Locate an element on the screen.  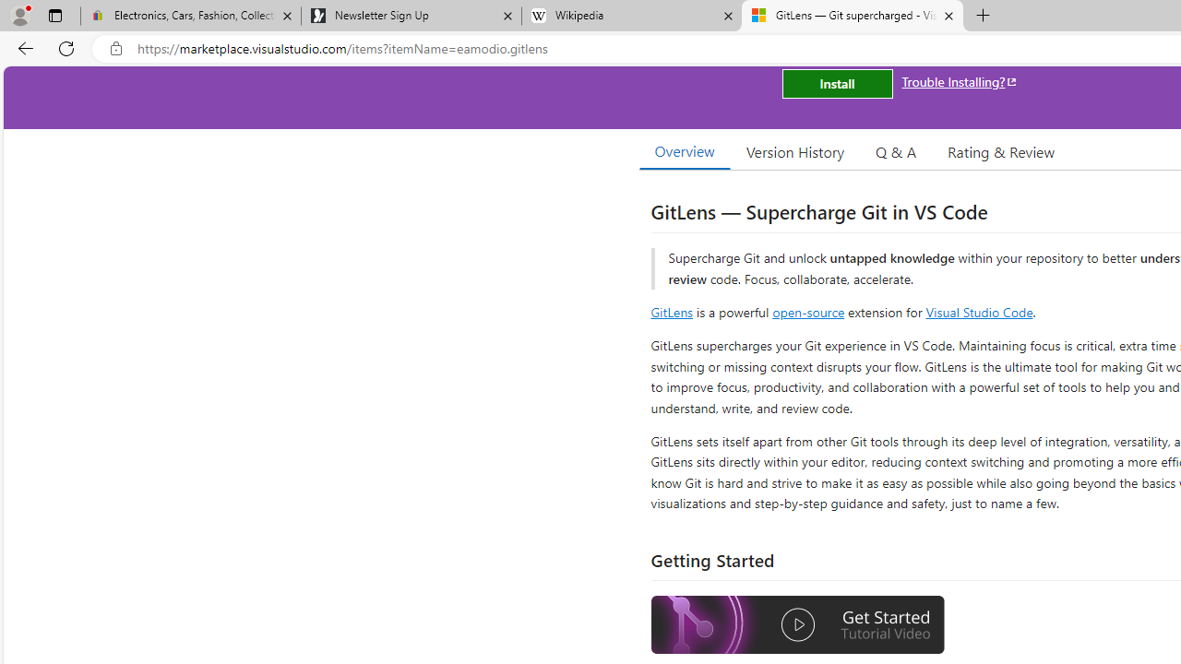
open-source is located at coordinates (808, 312).